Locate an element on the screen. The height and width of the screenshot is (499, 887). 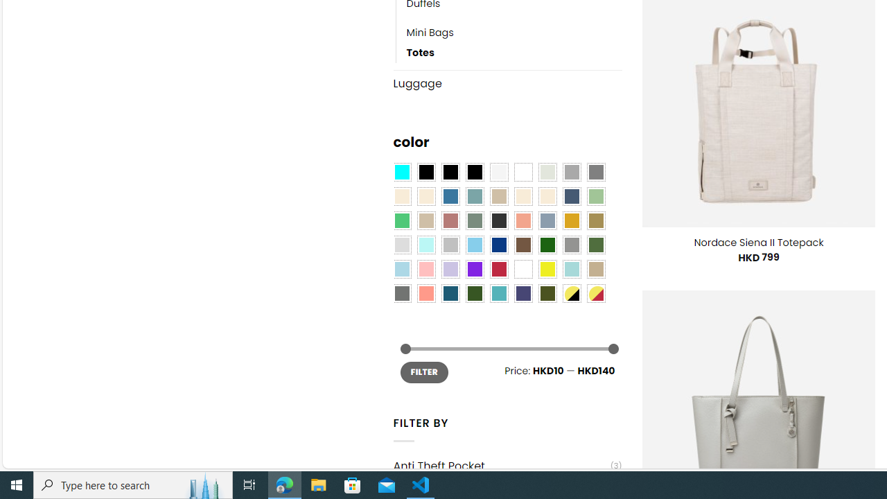
Clear is located at coordinates (523, 173).